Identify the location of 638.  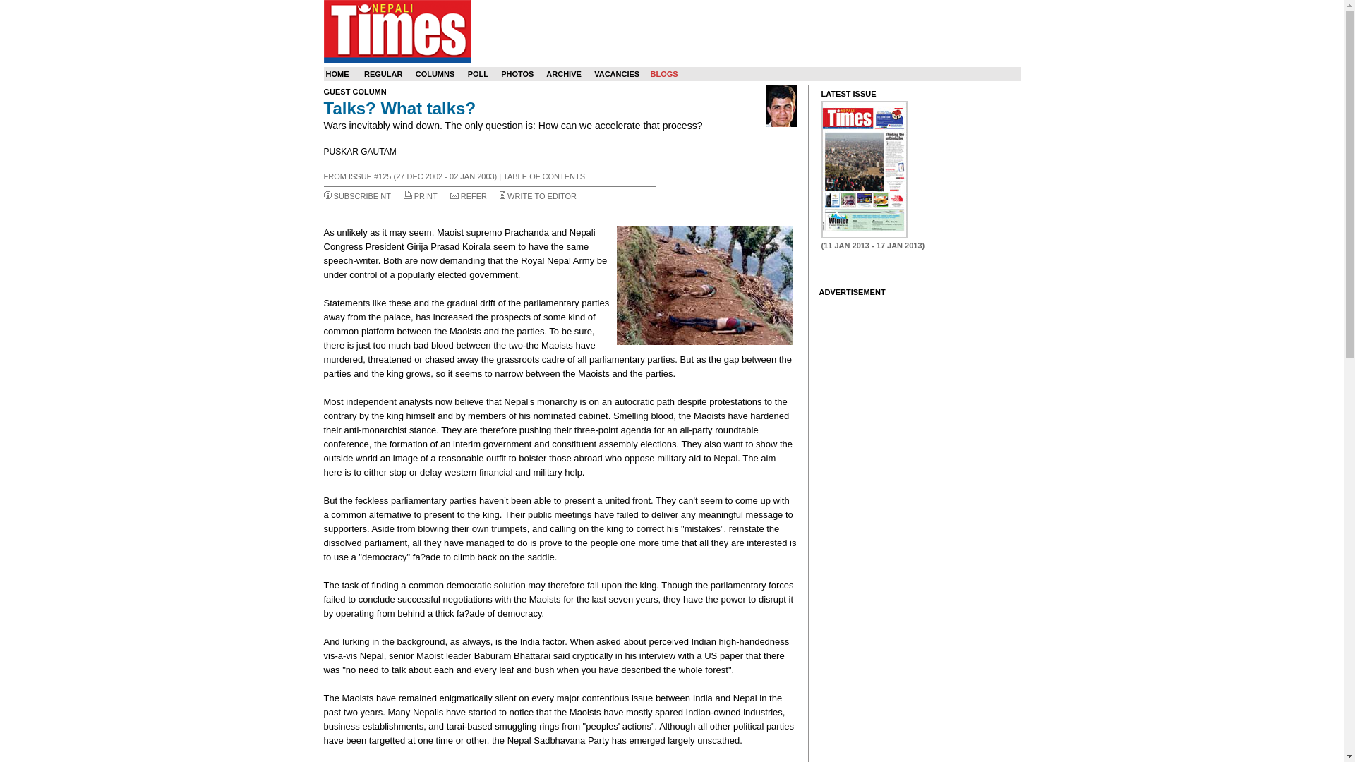
(864, 169).